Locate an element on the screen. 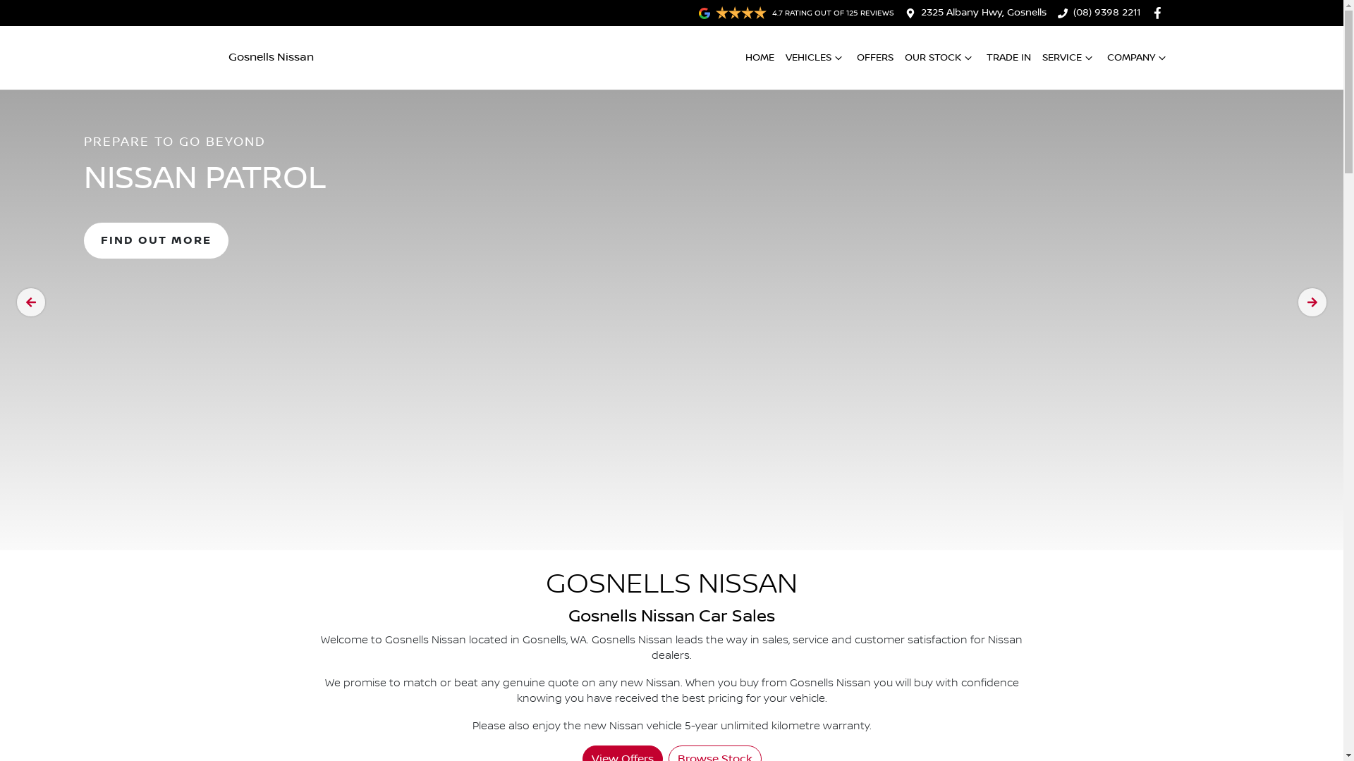  SERVICE is located at coordinates (1069, 58).